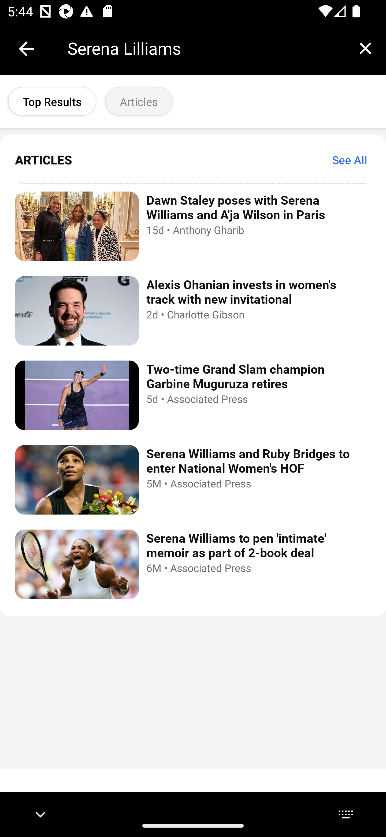  What do you see at coordinates (206, 48) in the screenshot?
I see `Serena Lilliams` at bounding box center [206, 48].